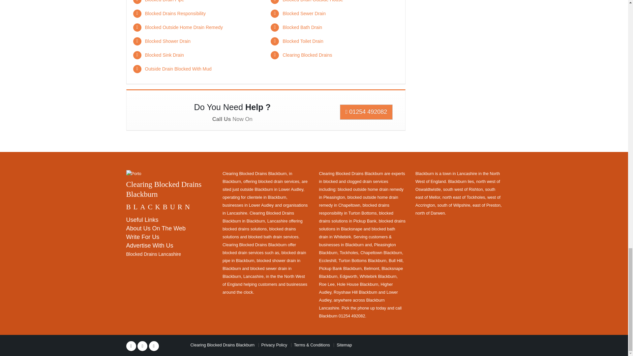 This screenshot has width=633, height=356. I want to click on Blocked Bath Drain, so click(302, 27).